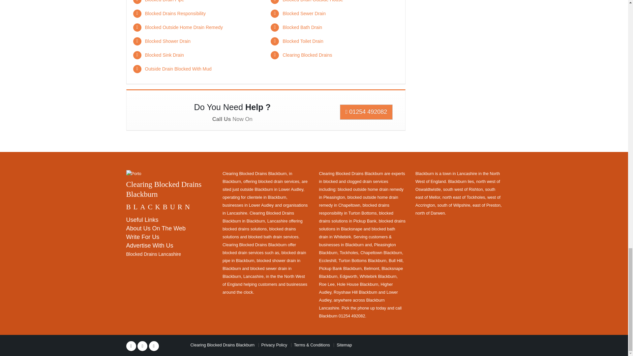 This screenshot has width=633, height=356. I want to click on Blocked Bath Drain, so click(302, 27).